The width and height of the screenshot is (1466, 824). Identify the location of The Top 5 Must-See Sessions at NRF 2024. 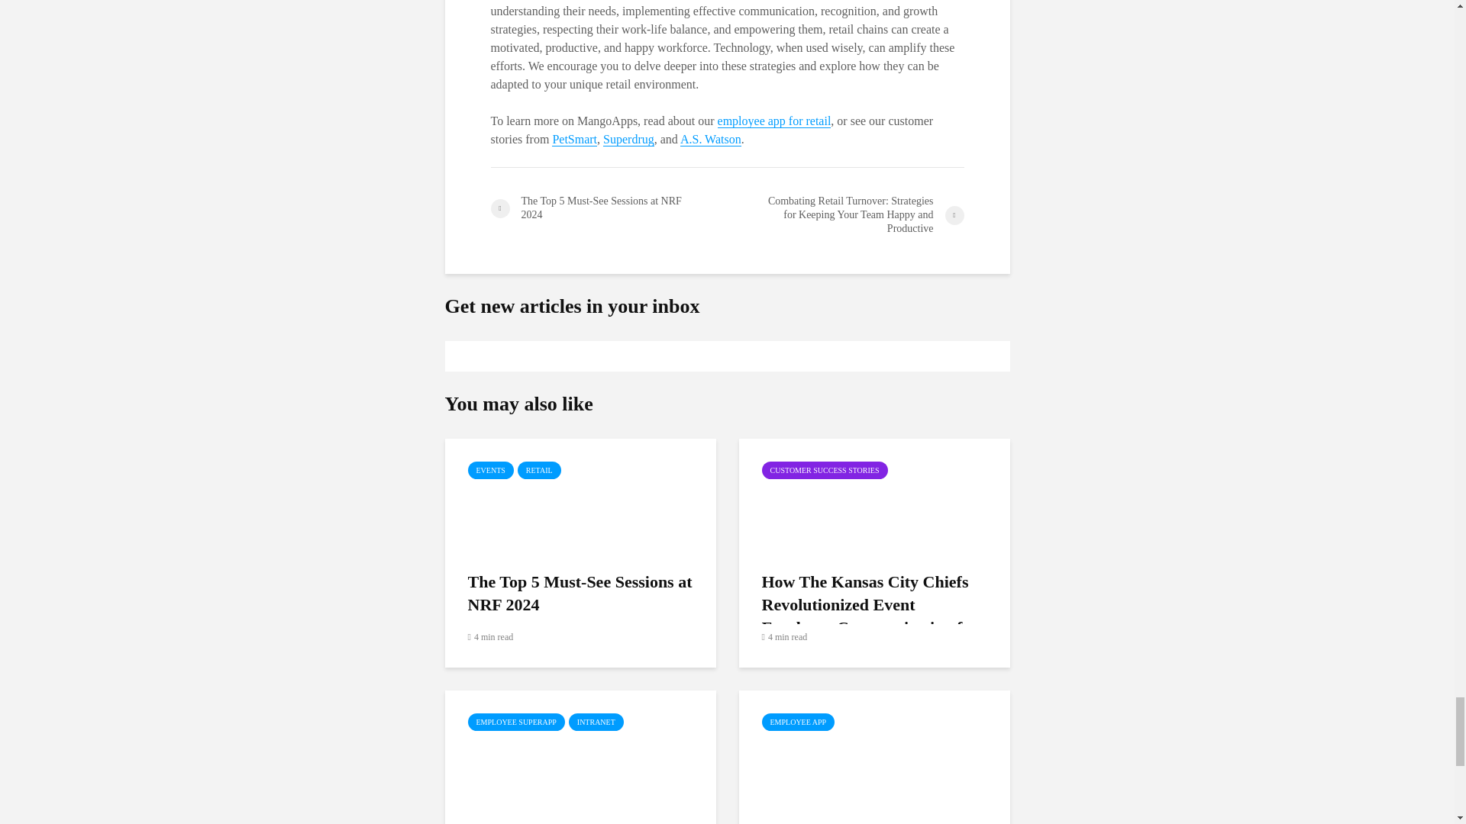
(608, 208).